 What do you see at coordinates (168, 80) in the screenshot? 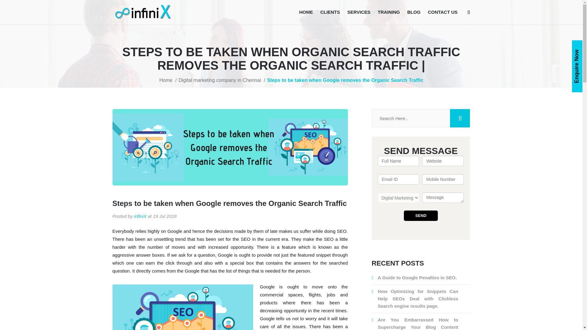
I see `Home` at bounding box center [168, 80].